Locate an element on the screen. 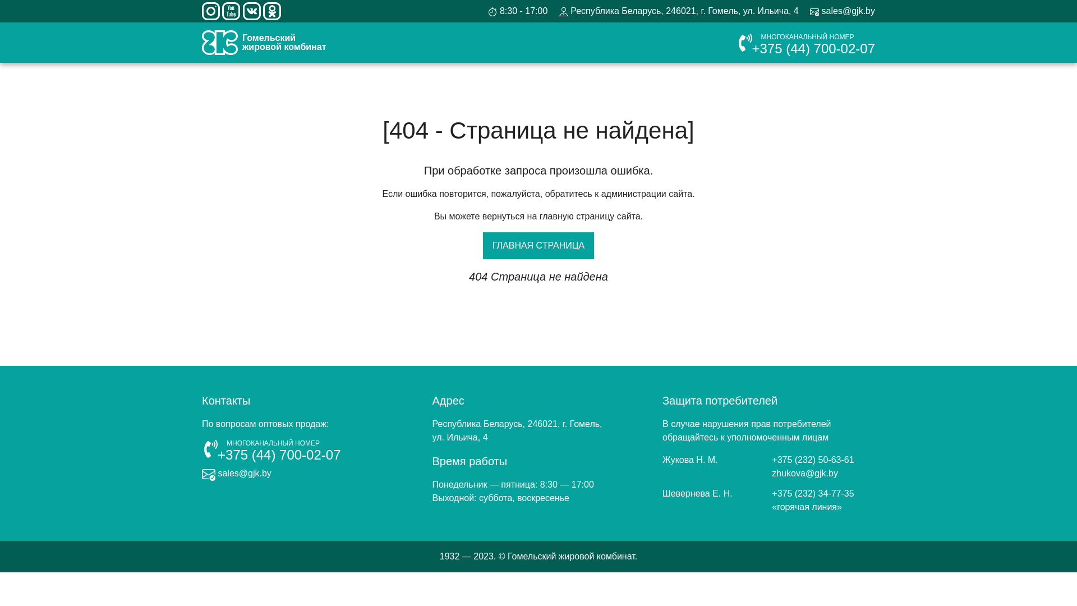 This screenshot has height=606, width=1077. sales@gjk.by is located at coordinates (843, 11).